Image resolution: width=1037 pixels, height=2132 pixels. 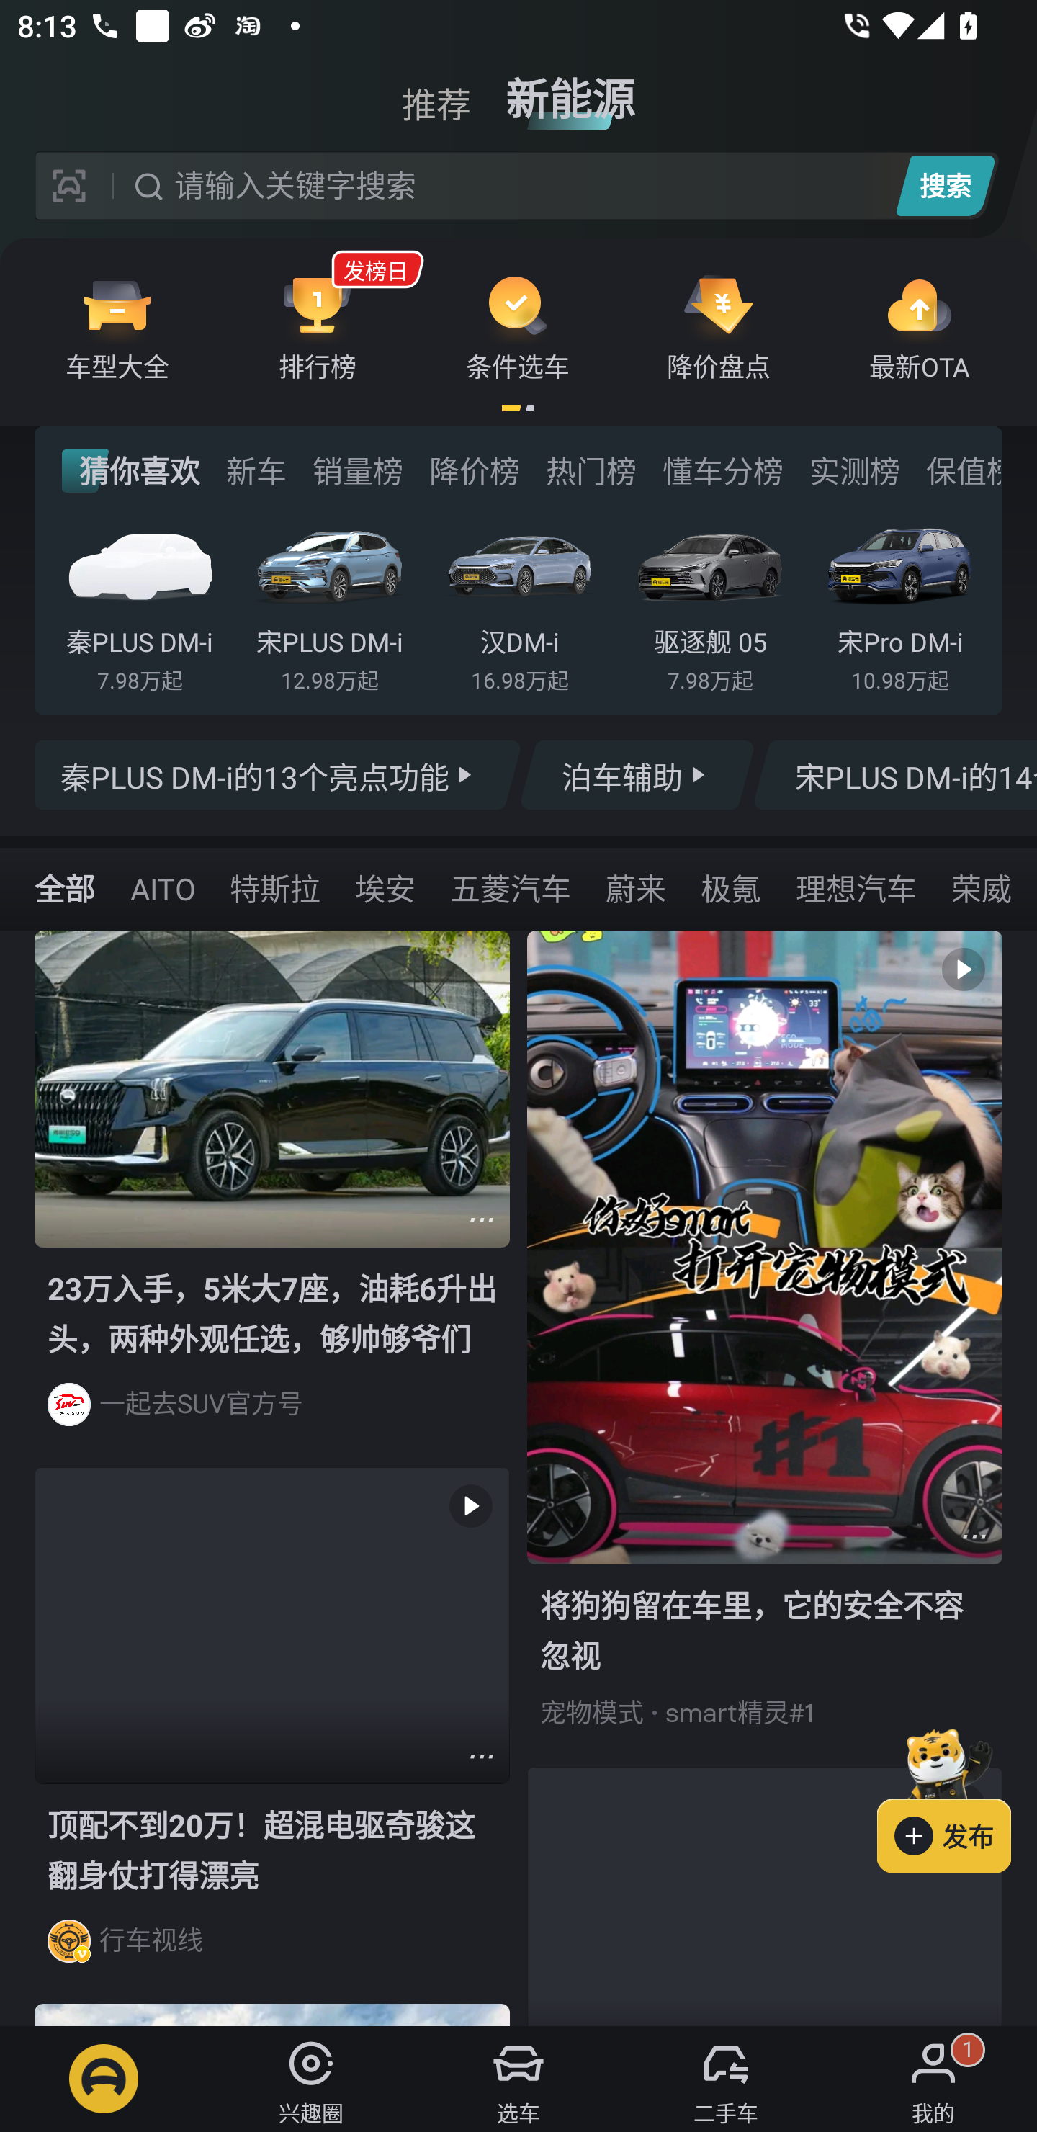 What do you see at coordinates (765, 1348) in the screenshot?
I see `  将狗狗留在车里，它的安全不容忽视 宠物模式 smart精灵#1` at bounding box center [765, 1348].